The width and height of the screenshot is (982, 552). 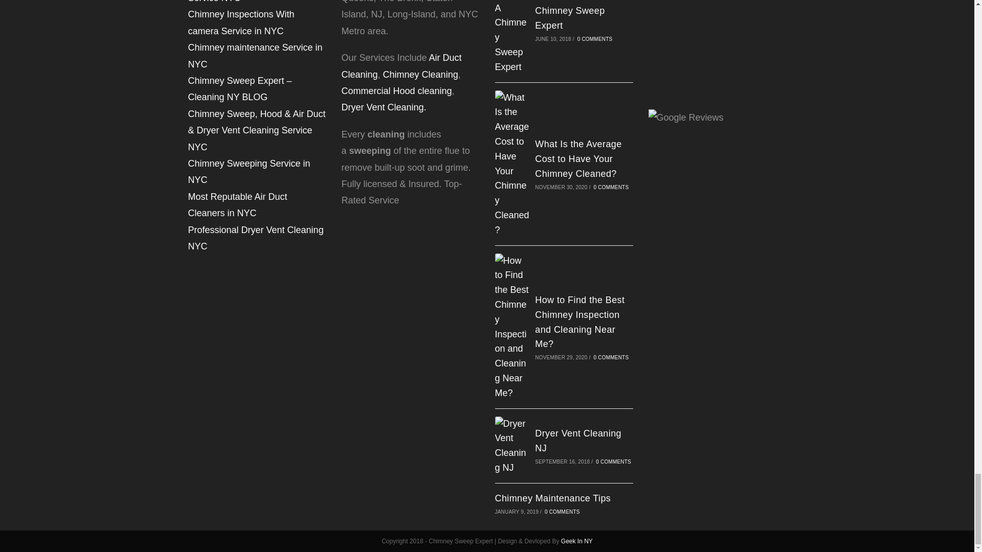 What do you see at coordinates (578, 158) in the screenshot?
I see `What Is the Average Cost to Have Your Chimney Cleaned?` at bounding box center [578, 158].